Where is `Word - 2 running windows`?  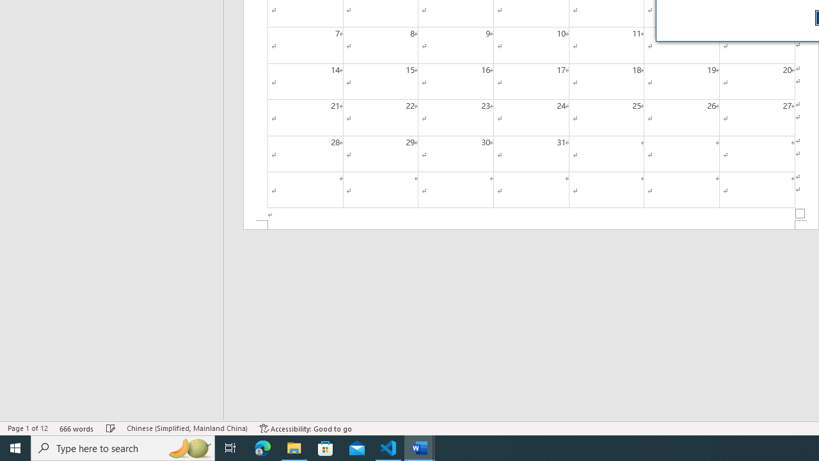 Word - 2 running windows is located at coordinates (420, 448).